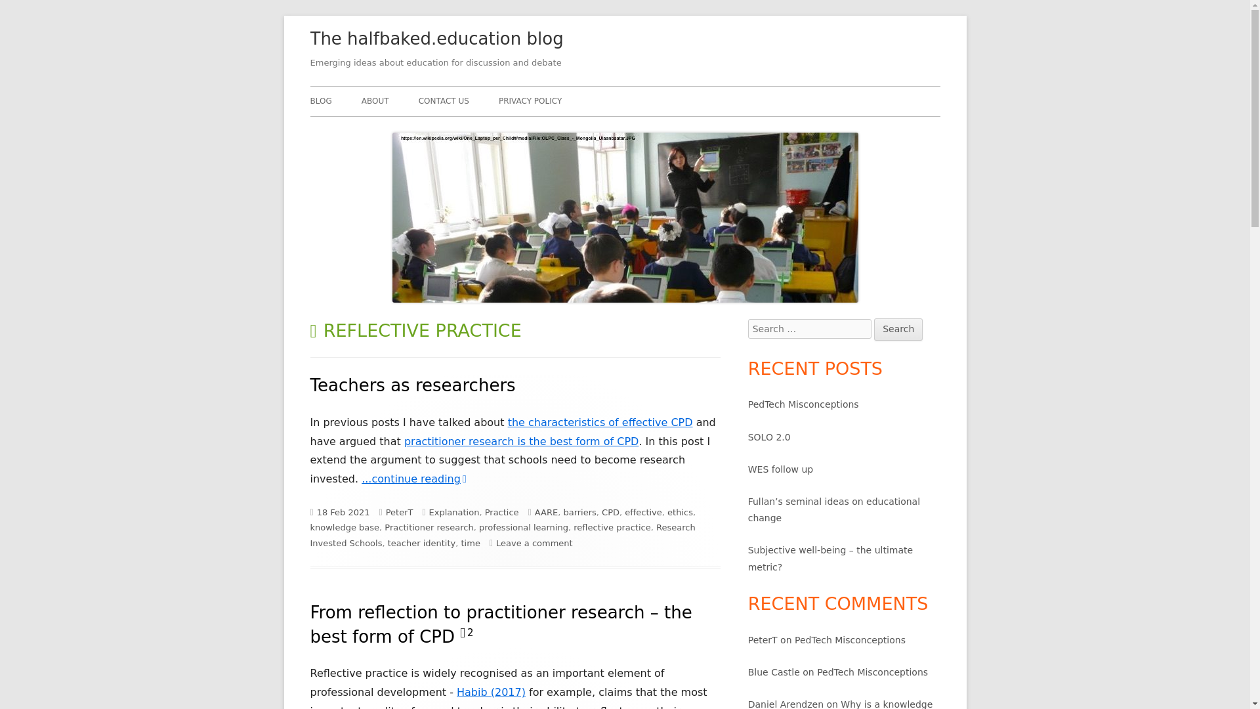 This screenshot has width=1260, height=709. I want to click on PRIVACY POLICY, so click(530, 101).